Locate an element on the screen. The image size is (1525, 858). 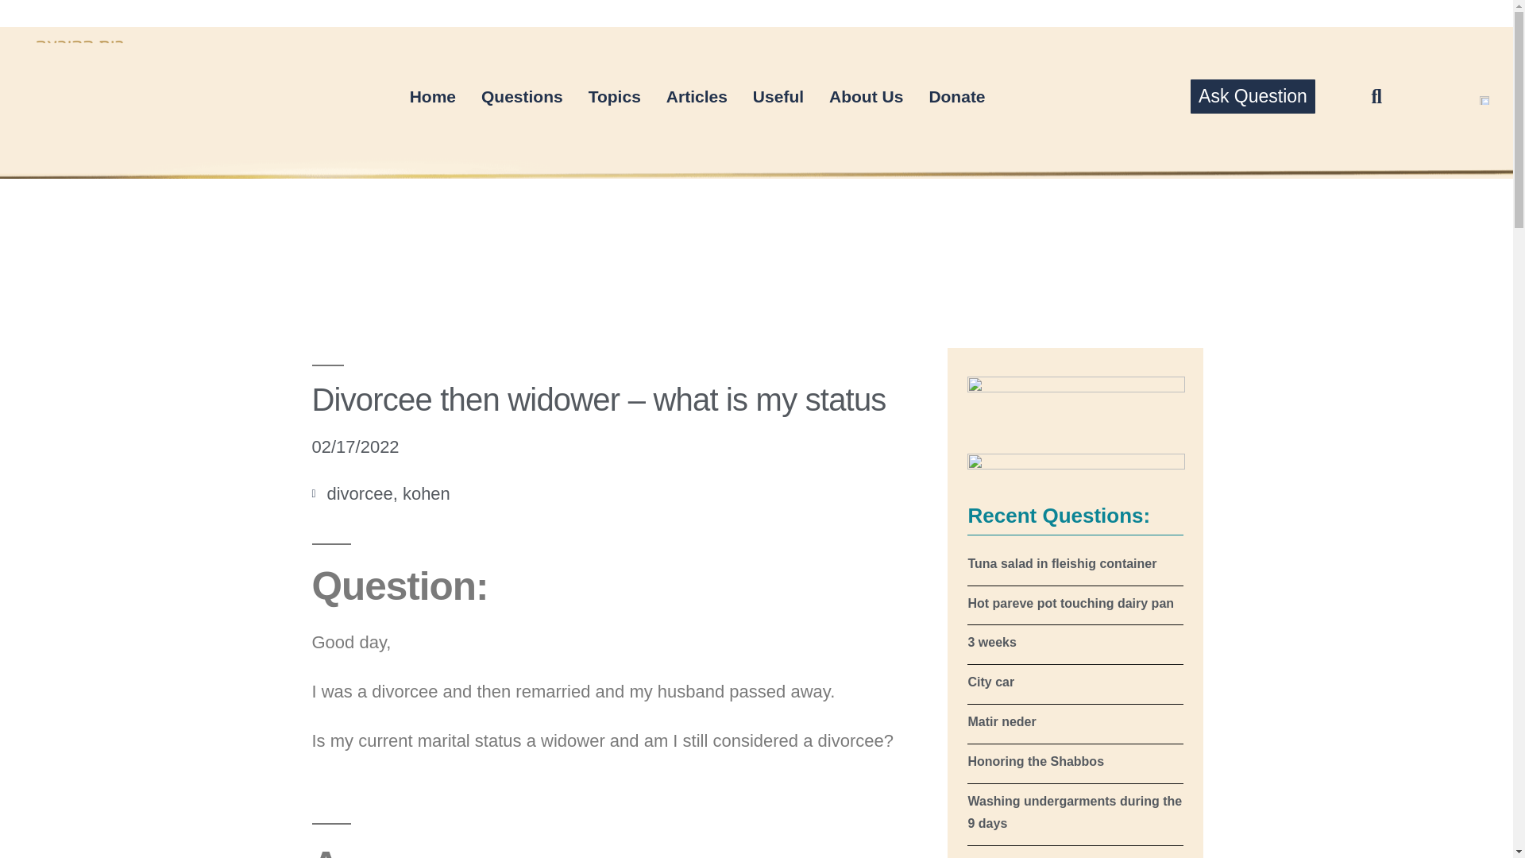
Topics is located at coordinates (615, 97).